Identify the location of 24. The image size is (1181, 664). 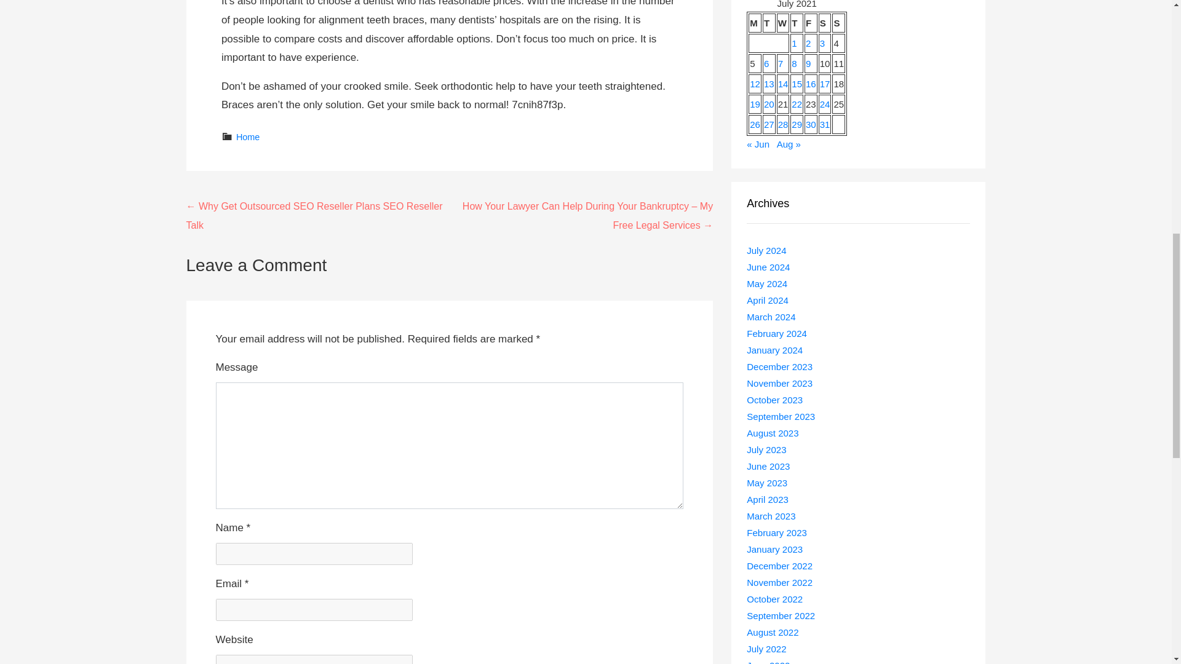
(824, 104).